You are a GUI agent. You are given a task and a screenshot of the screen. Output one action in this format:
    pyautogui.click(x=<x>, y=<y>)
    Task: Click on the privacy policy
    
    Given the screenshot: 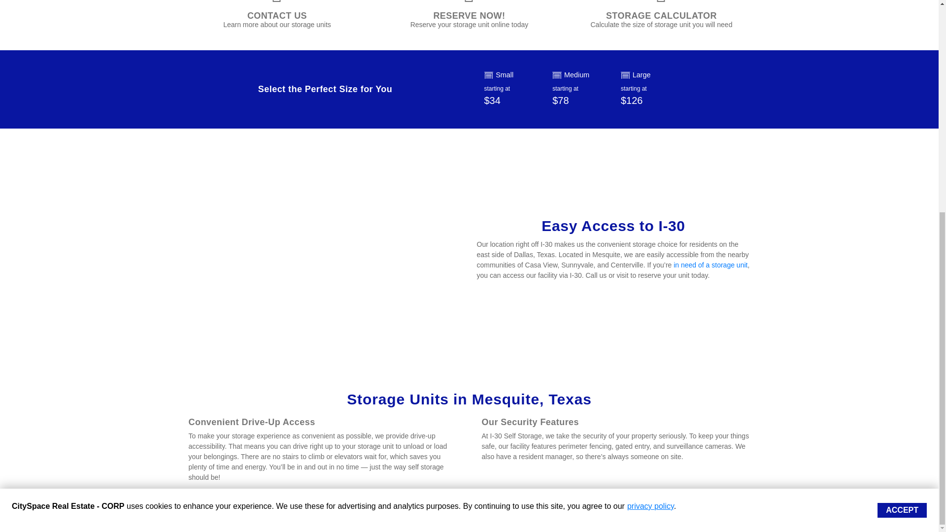 What is the action you would take?
    pyautogui.click(x=650, y=157)
    